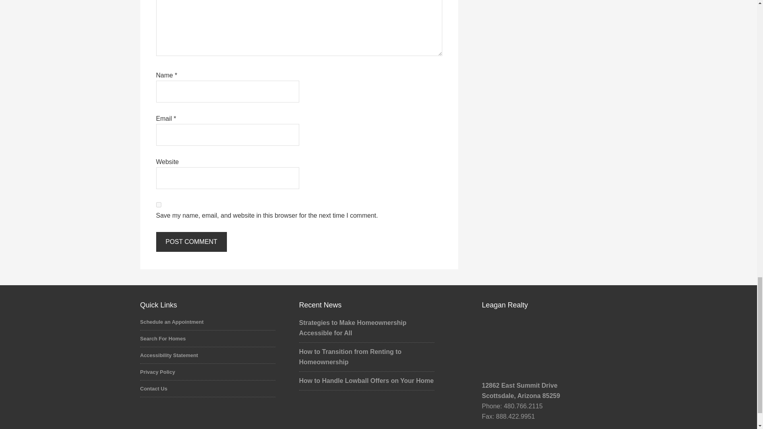  I want to click on How to Transition from Renting to Homeownership, so click(350, 357).